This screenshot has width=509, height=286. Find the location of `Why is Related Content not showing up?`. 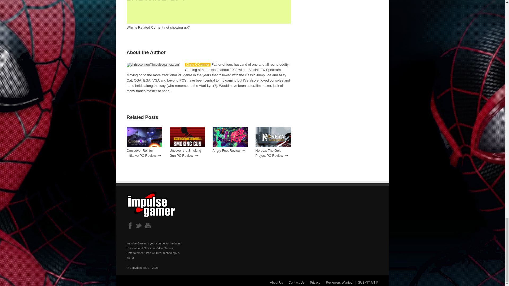

Why is Related Content not showing up? is located at coordinates (209, 15).